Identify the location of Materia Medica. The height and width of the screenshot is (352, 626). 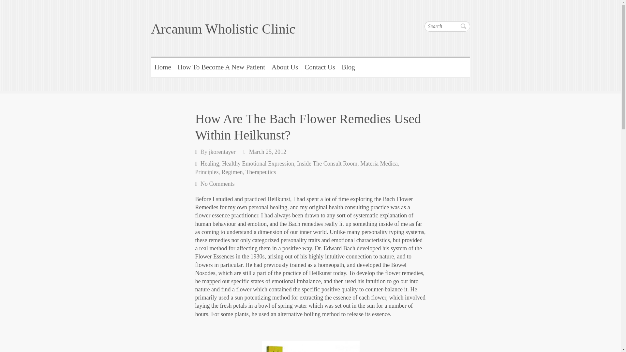
(379, 164).